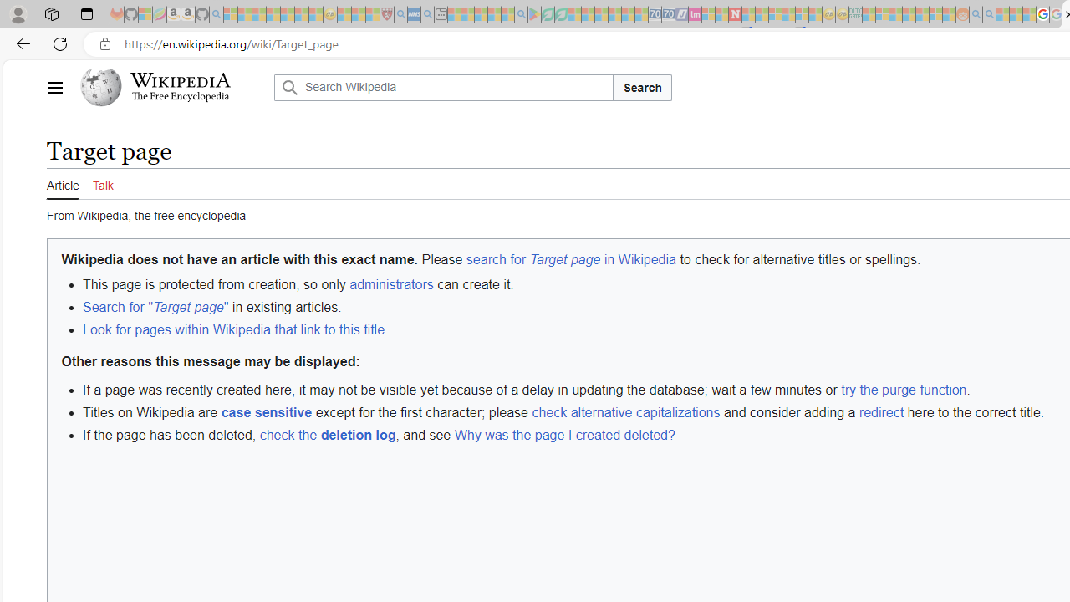 The height and width of the screenshot is (602, 1070). I want to click on check alternative capitalizations, so click(625, 411).